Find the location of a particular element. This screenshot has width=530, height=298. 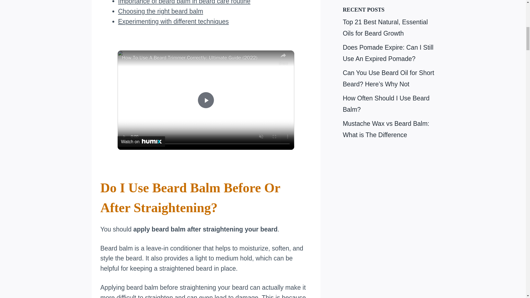

Choosing the right beard balm is located at coordinates (161, 11).